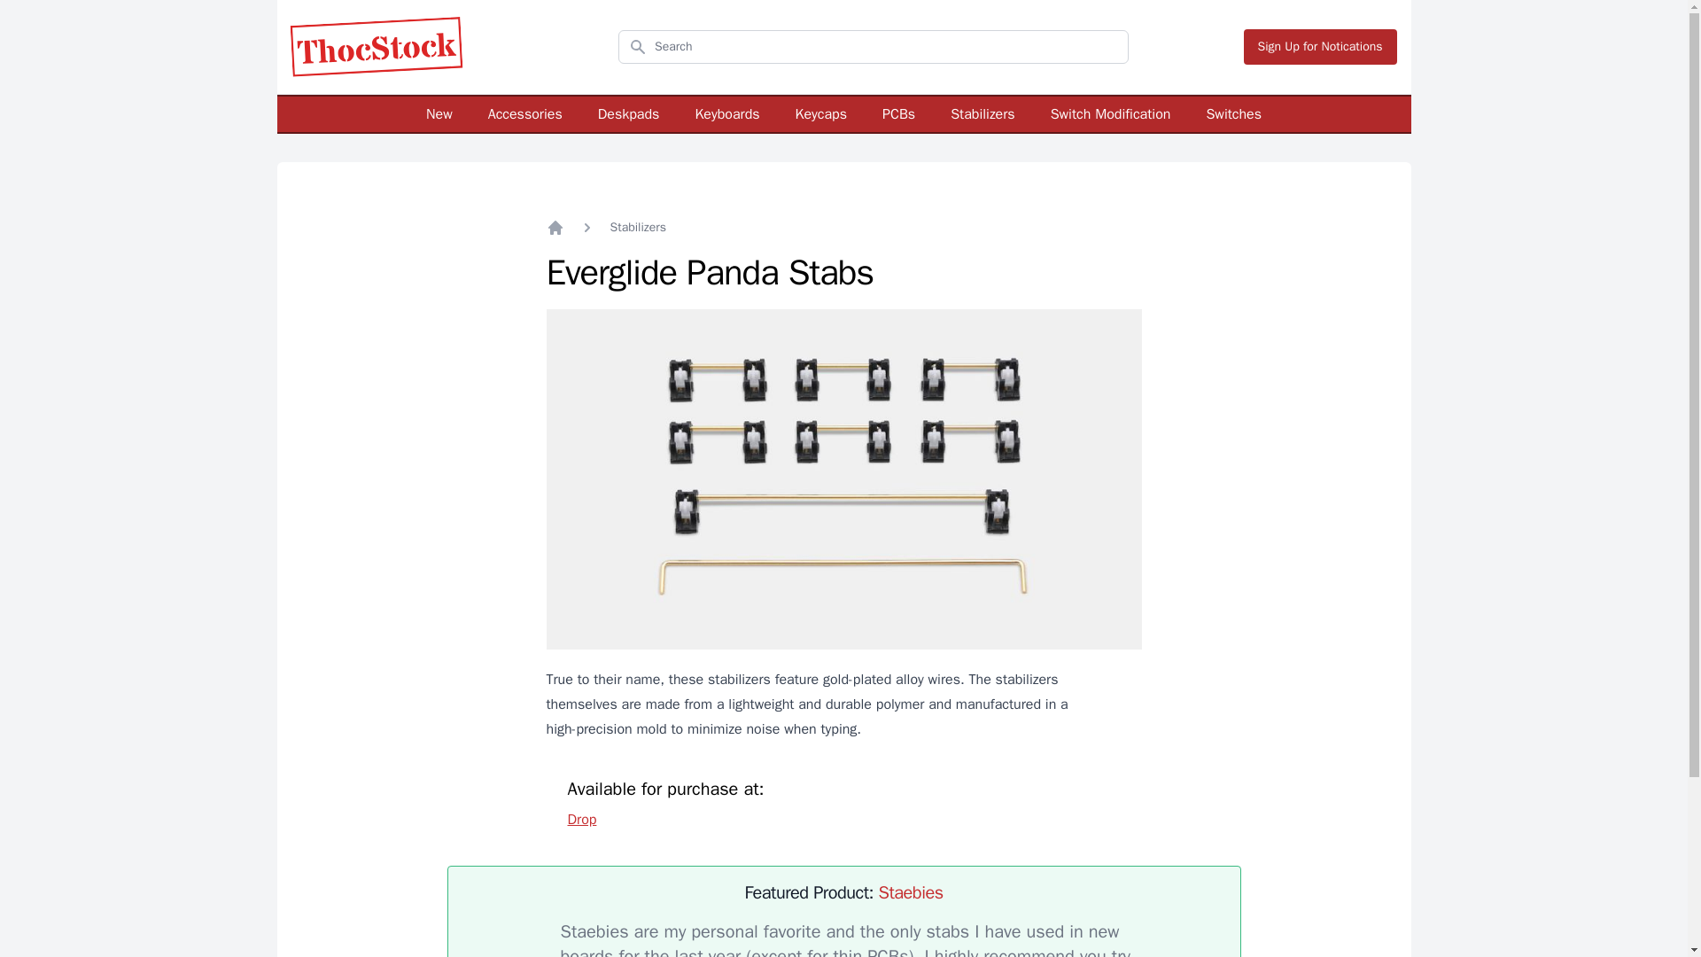  What do you see at coordinates (726, 113) in the screenshot?
I see `Keyboards` at bounding box center [726, 113].